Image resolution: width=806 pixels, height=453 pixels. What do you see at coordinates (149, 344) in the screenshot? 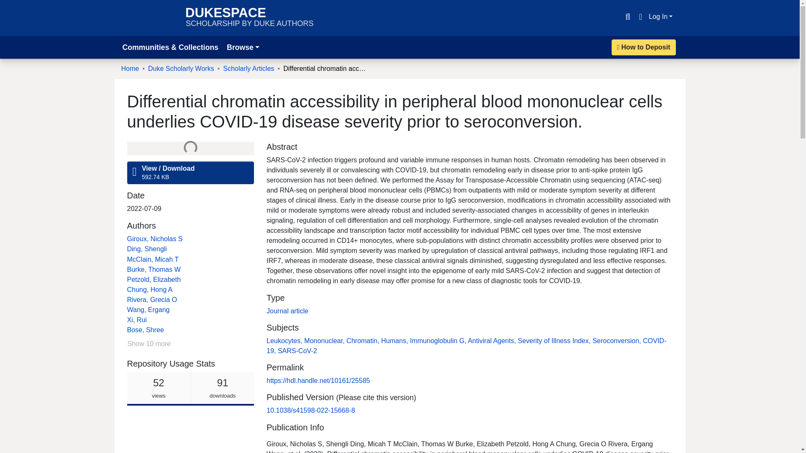
I see `Show 10 more` at bounding box center [149, 344].